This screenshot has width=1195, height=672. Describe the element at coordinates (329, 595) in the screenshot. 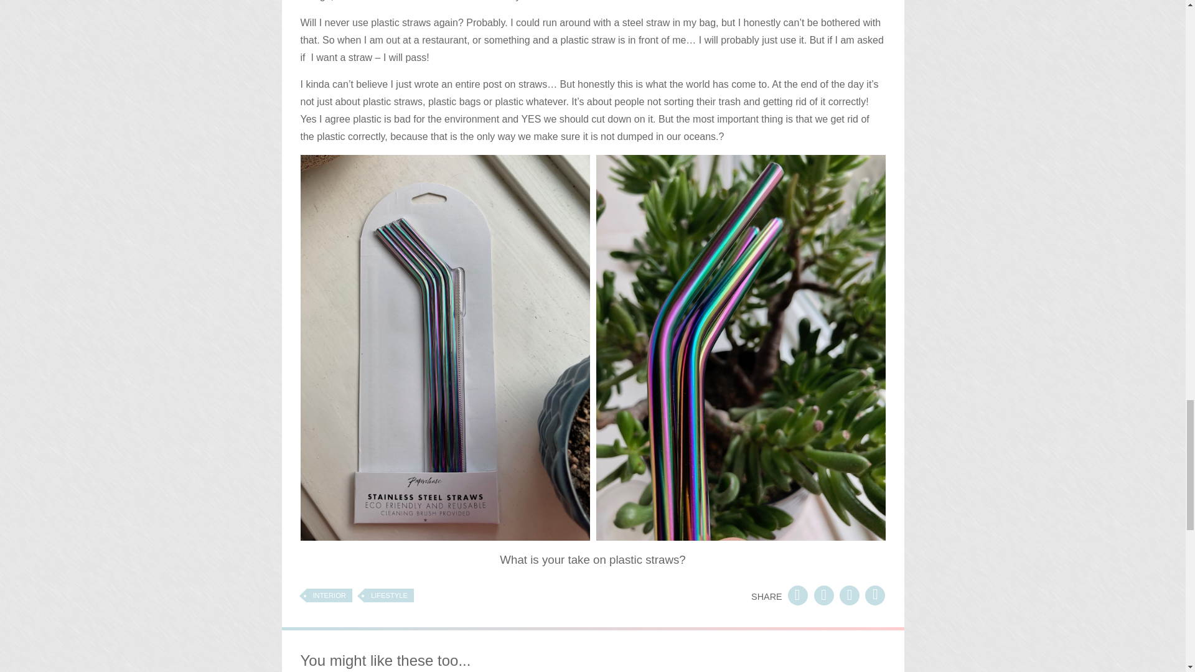

I see `INTERIOR` at that location.